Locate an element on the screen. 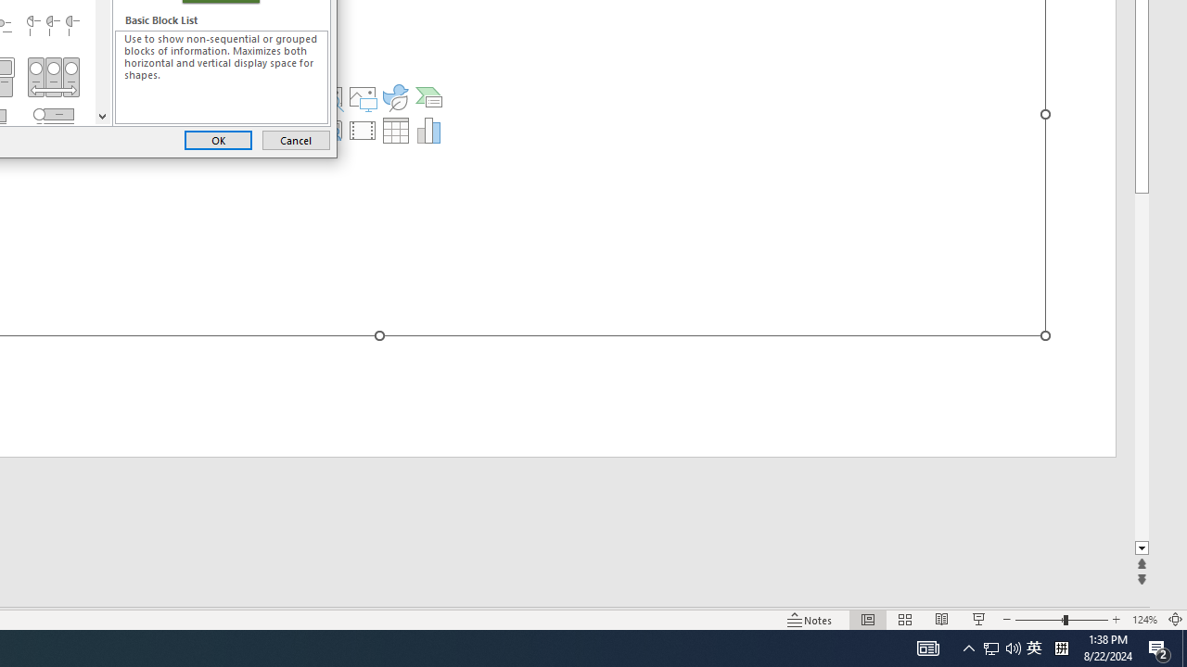 The image size is (1187, 667). Slide Sorter is located at coordinates (905, 619).